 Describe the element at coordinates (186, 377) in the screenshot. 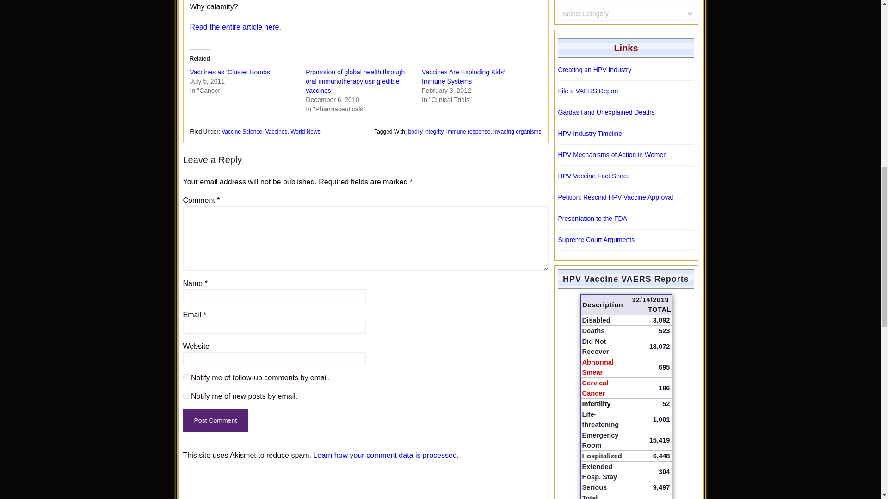

I see `subscribe` at that location.